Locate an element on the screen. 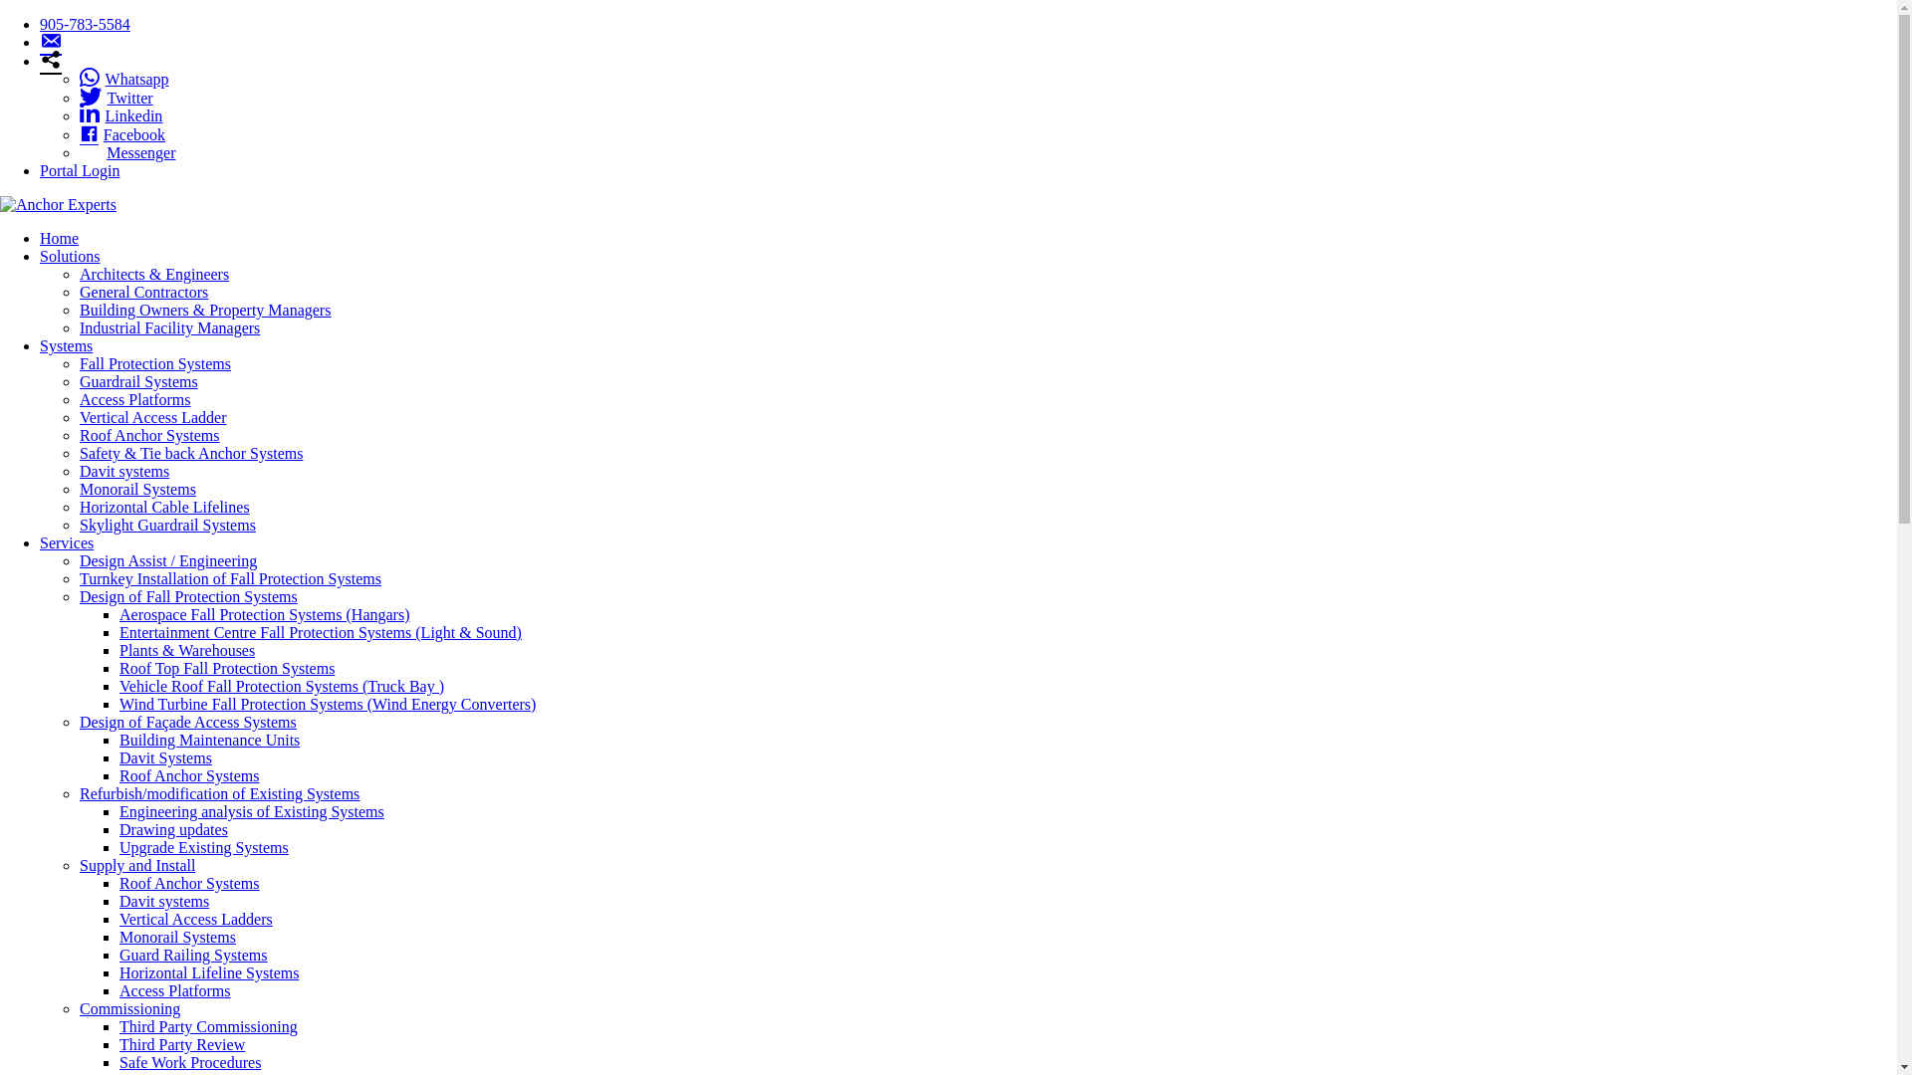 The width and height of the screenshot is (1912, 1075). Linkedin is located at coordinates (121, 115).